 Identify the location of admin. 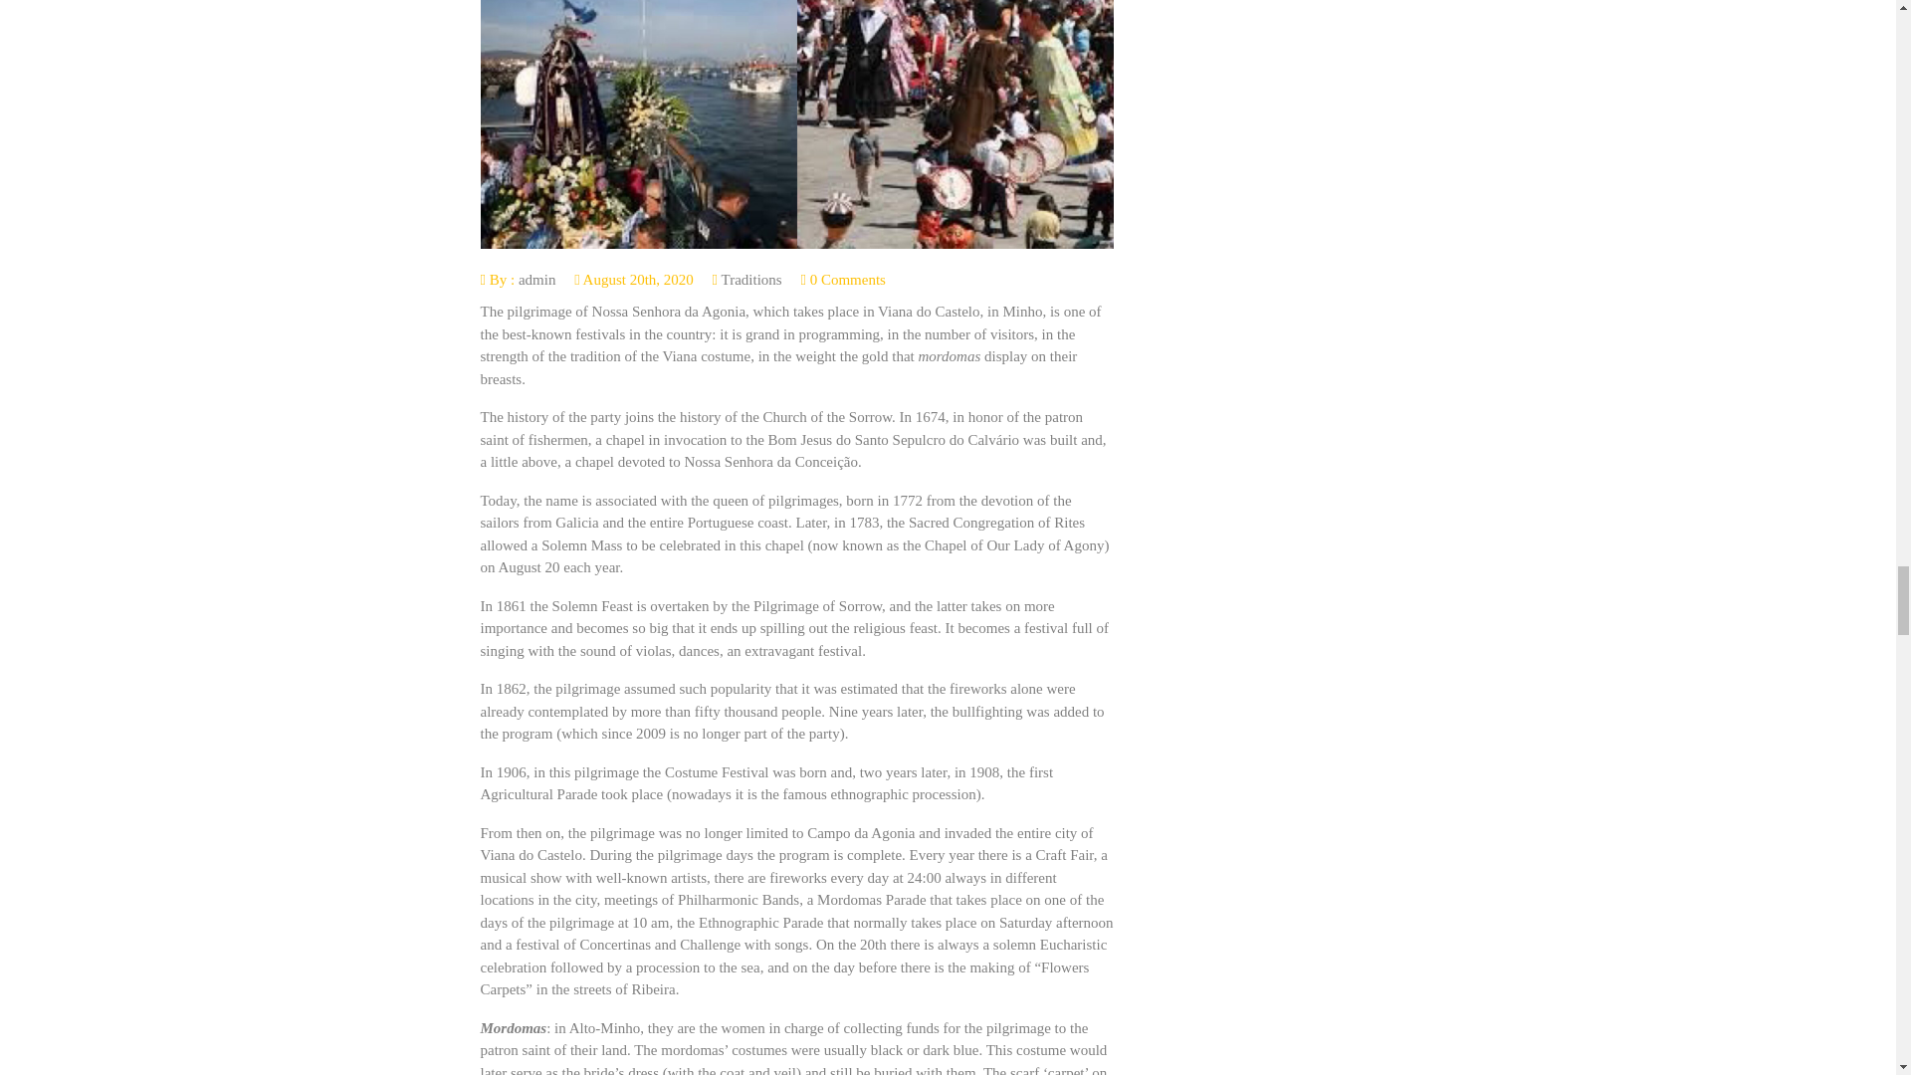
(536, 280).